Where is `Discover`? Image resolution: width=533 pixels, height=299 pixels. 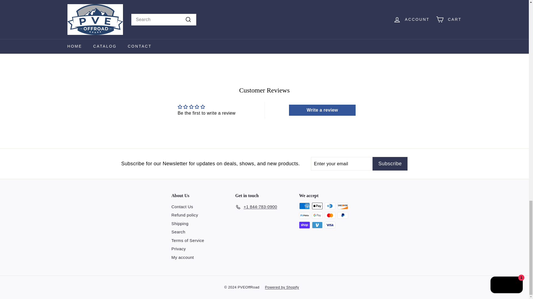
Discover is located at coordinates (343, 206).